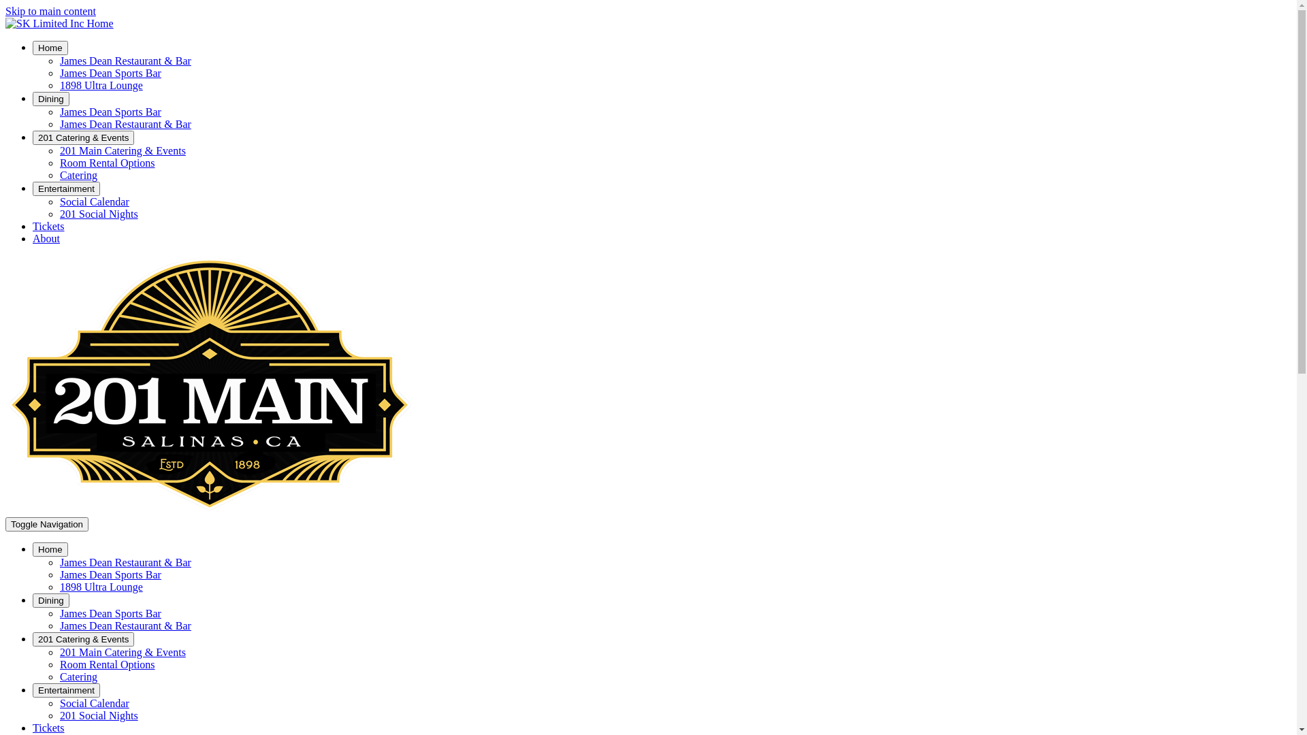 Image resolution: width=1307 pixels, height=735 pixels. Describe the element at coordinates (83, 137) in the screenshot. I see `201 Catering & Events` at that location.